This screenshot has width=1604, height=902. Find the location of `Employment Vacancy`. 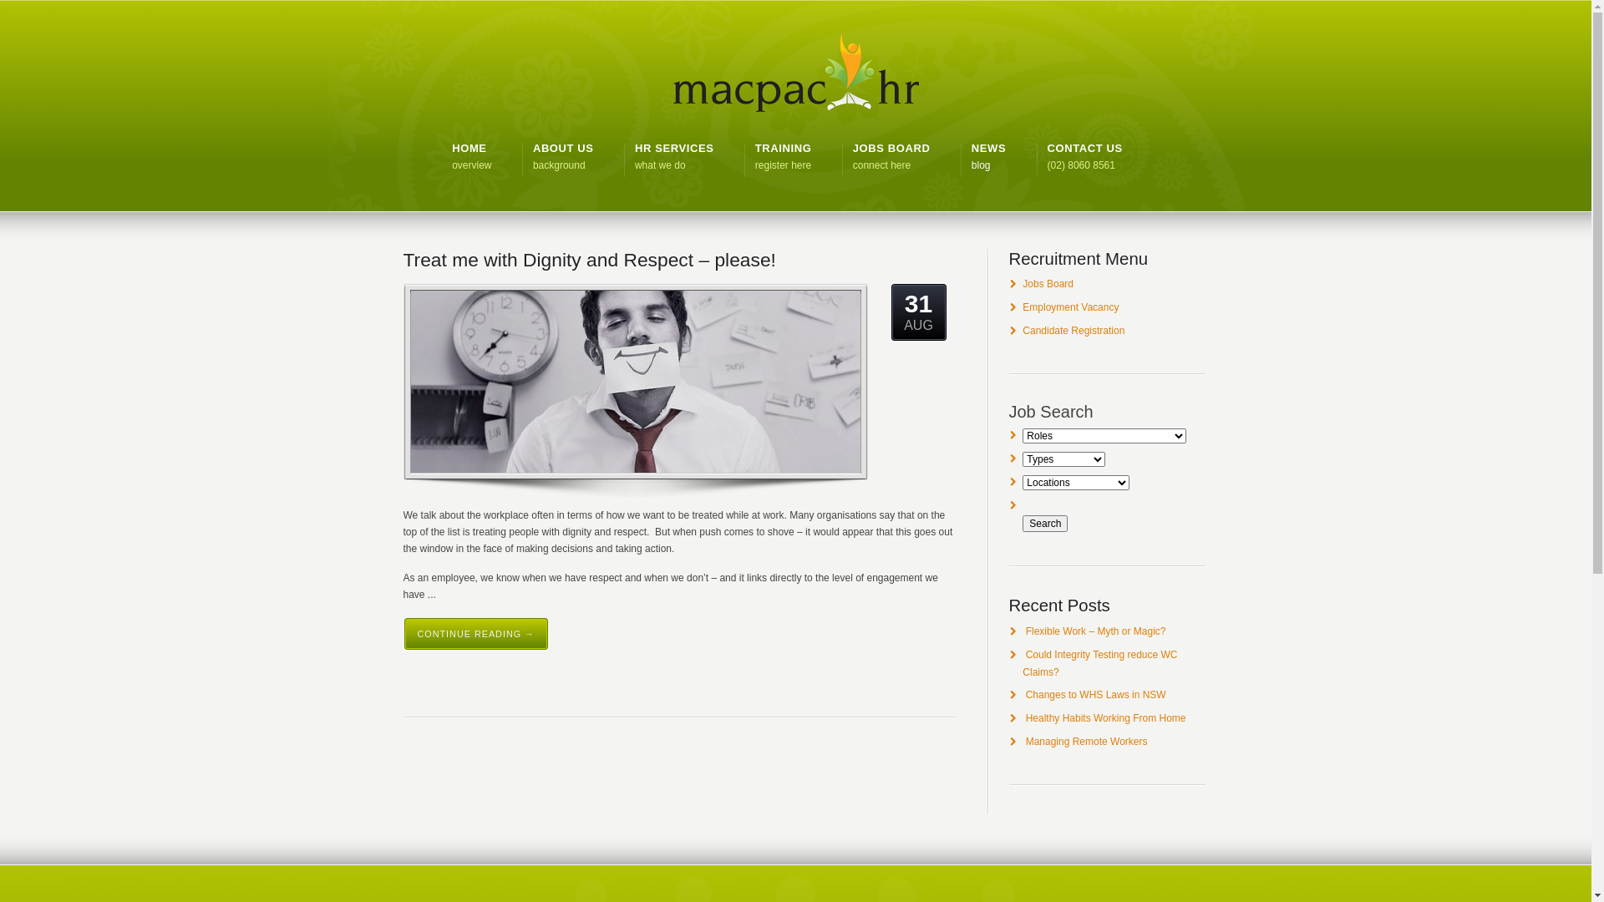

Employment Vacancy is located at coordinates (1071, 307).